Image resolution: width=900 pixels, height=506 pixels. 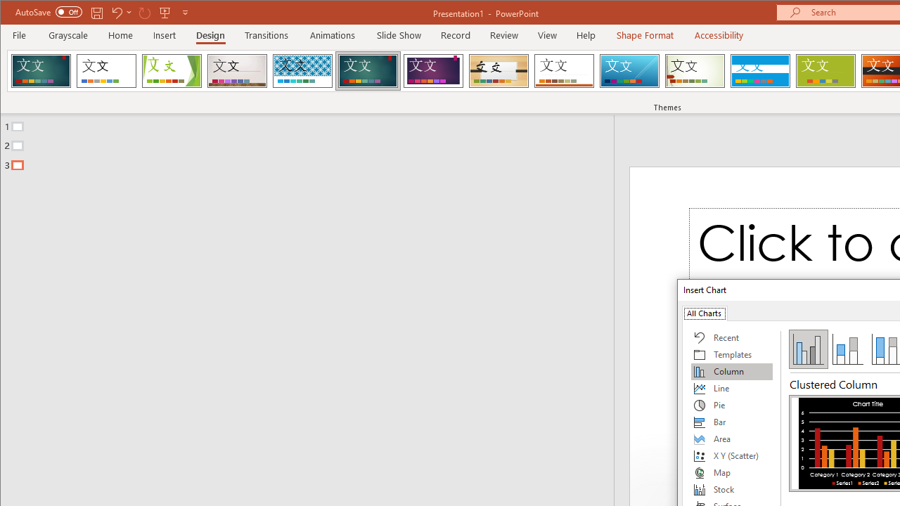 What do you see at coordinates (499, 70) in the screenshot?
I see `Organic` at bounding box center [499, 70].